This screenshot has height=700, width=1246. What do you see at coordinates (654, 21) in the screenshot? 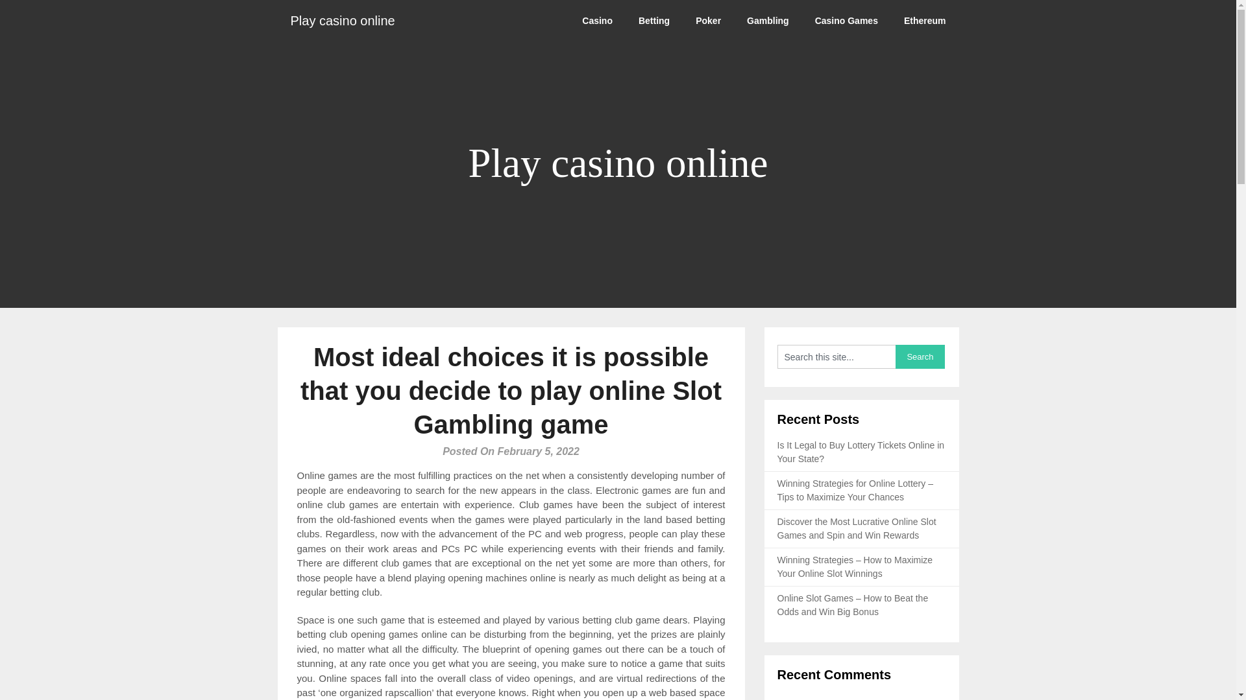
I see `Betting` at bounding box center [654, 21].